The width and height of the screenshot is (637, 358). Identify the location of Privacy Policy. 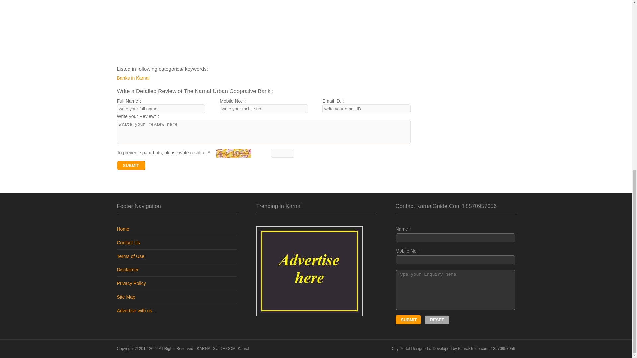
(131, 283).